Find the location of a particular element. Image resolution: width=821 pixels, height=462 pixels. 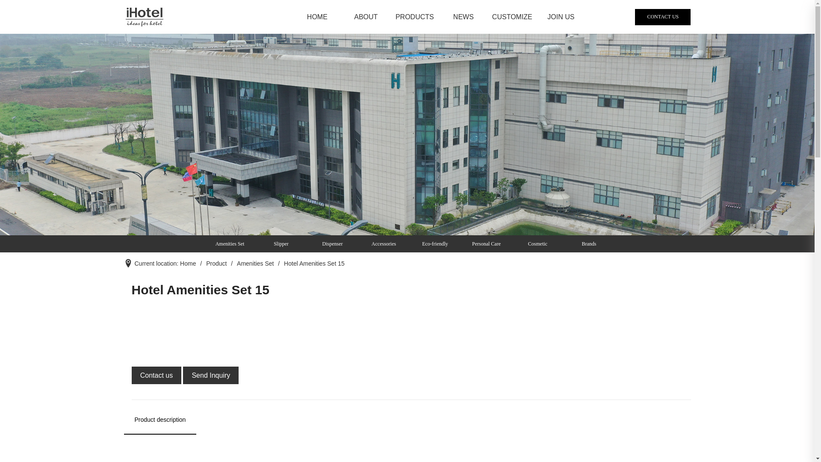

Amenities Set is located at coordinates (255, 264).